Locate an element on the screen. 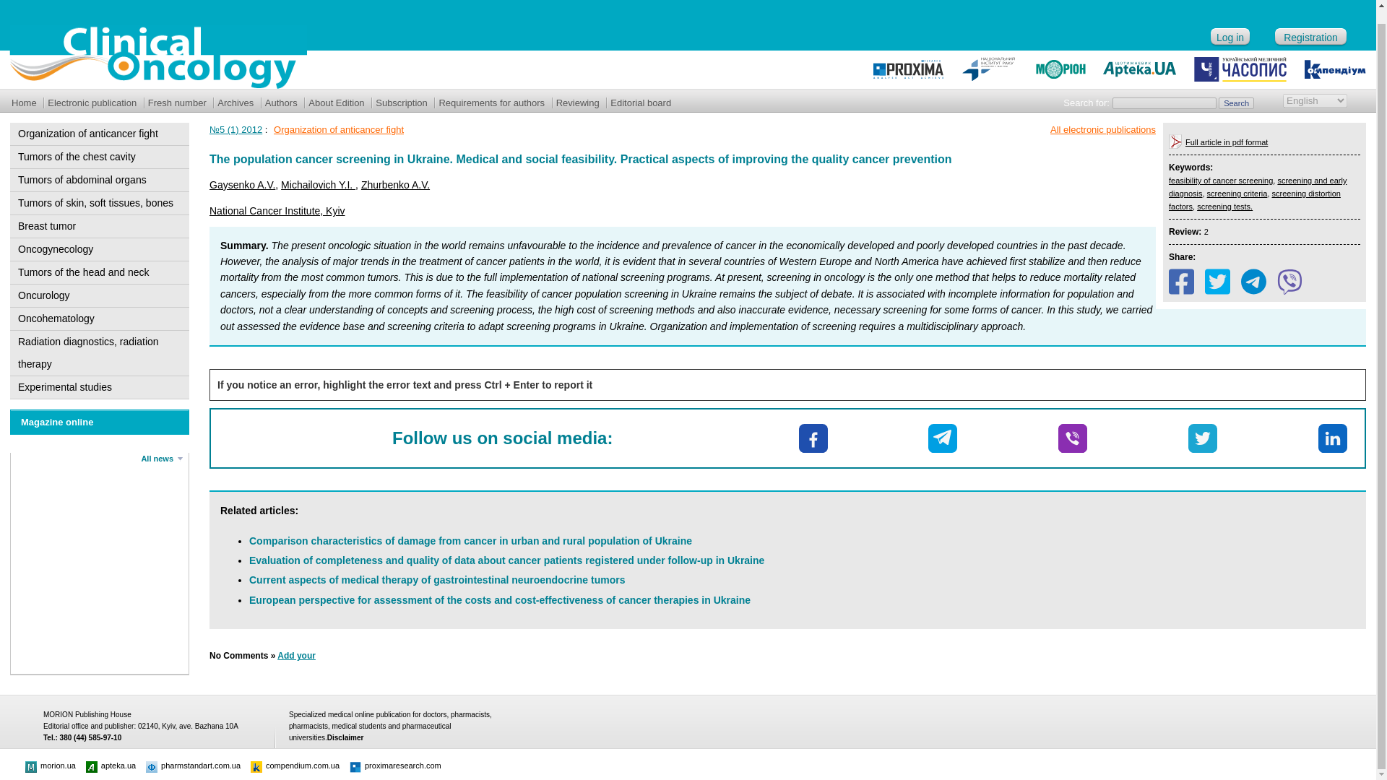 The width and height of the screenshot is (1387, 780). Oncohematology is located at coordinates (98, 318).